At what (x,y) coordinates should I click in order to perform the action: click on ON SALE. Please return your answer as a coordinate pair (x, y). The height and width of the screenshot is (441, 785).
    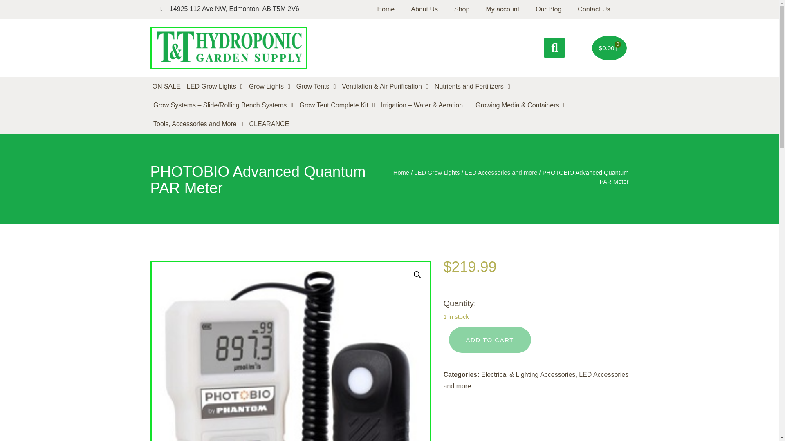
    Looking at the image, I should click on (167, 87).